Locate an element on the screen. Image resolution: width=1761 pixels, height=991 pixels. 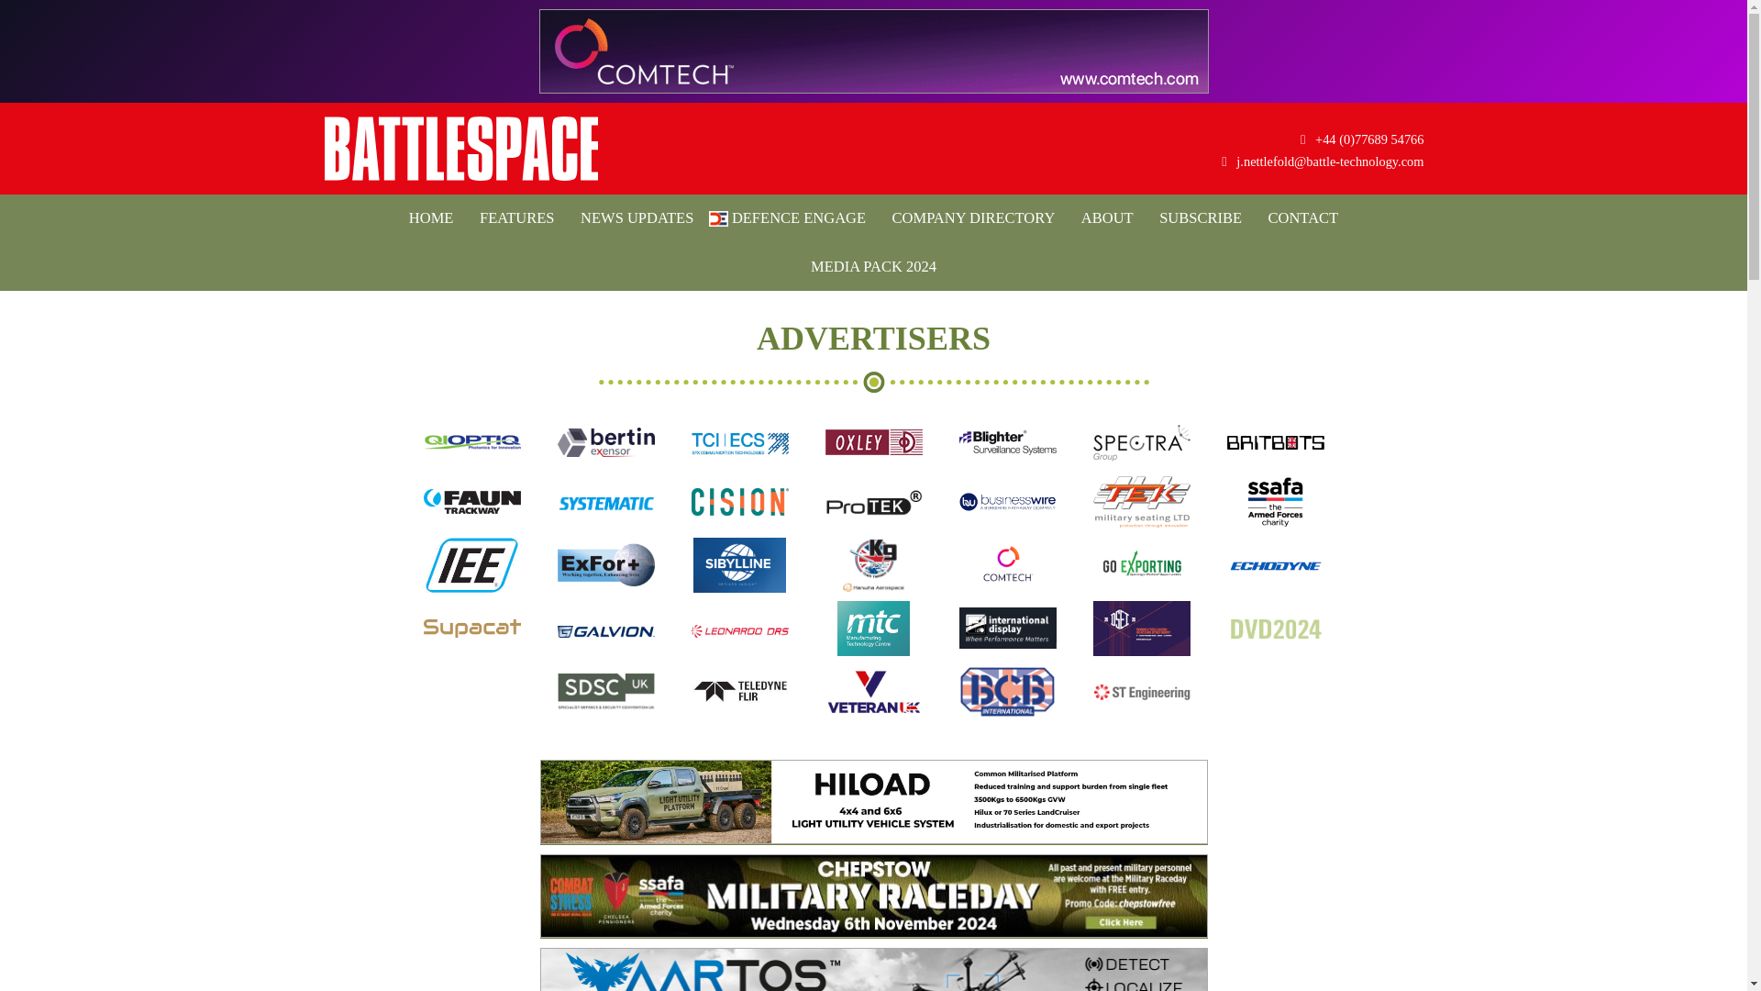
NEWS UPDATES is located at coordinates (637, 218).